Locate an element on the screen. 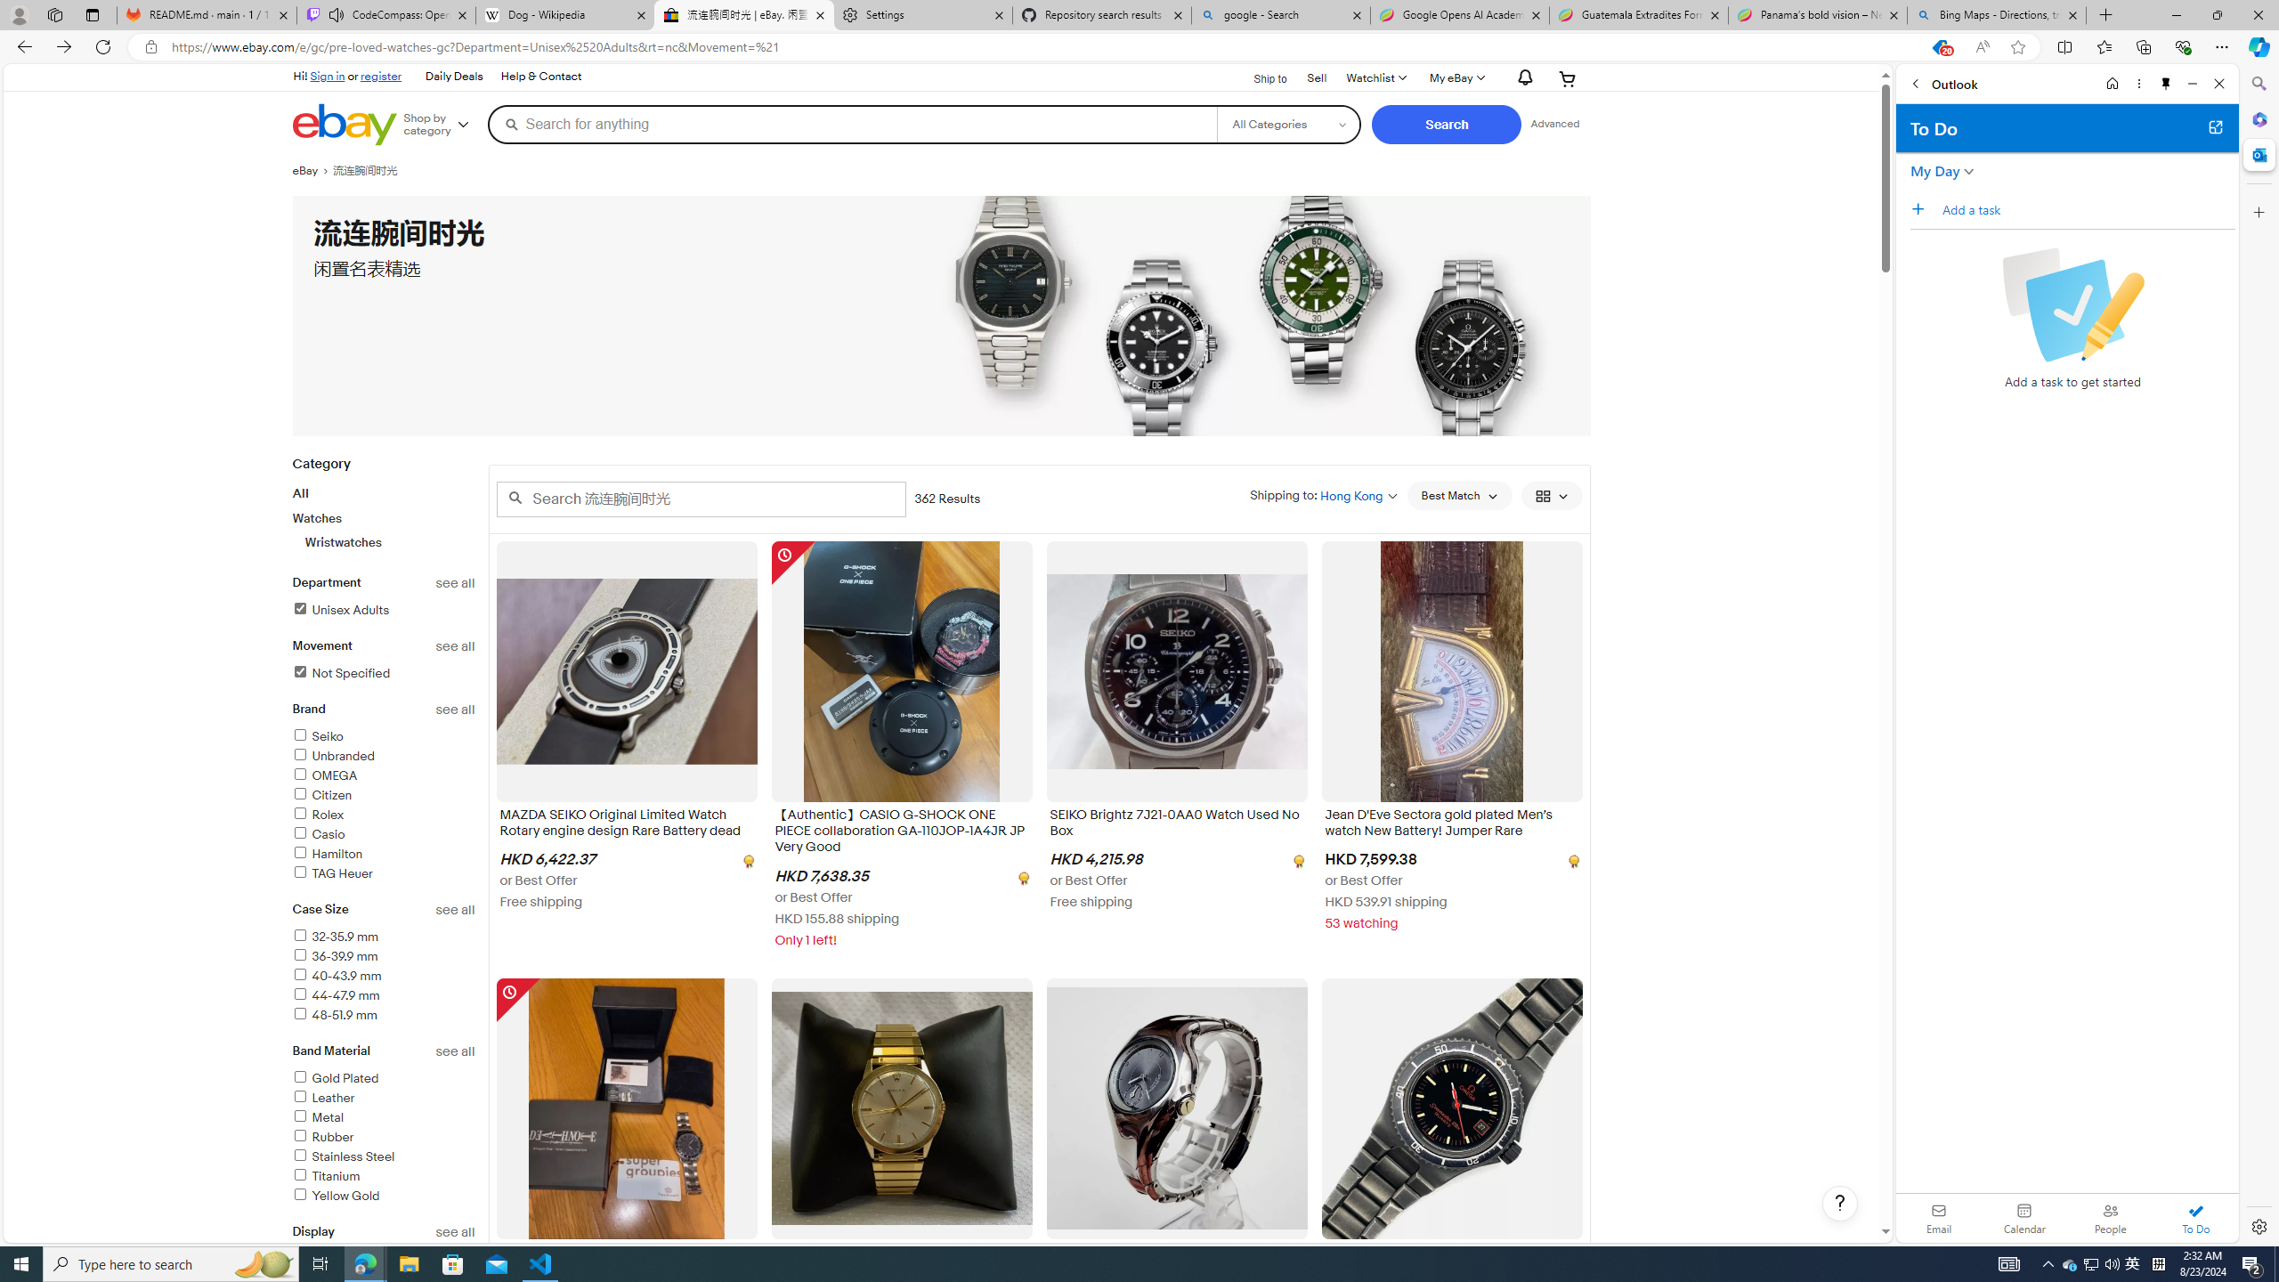 This screenshot has height=1282, width=2279. Shipping to: Hong Kong is located at coordinates (1323, 495).